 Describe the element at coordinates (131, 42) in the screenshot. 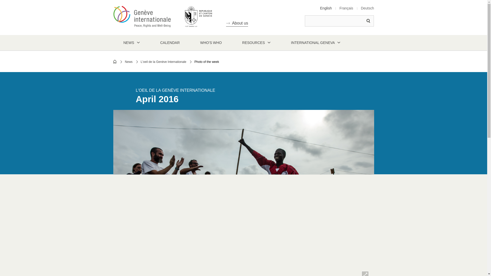

I see `NEWS` at that location.